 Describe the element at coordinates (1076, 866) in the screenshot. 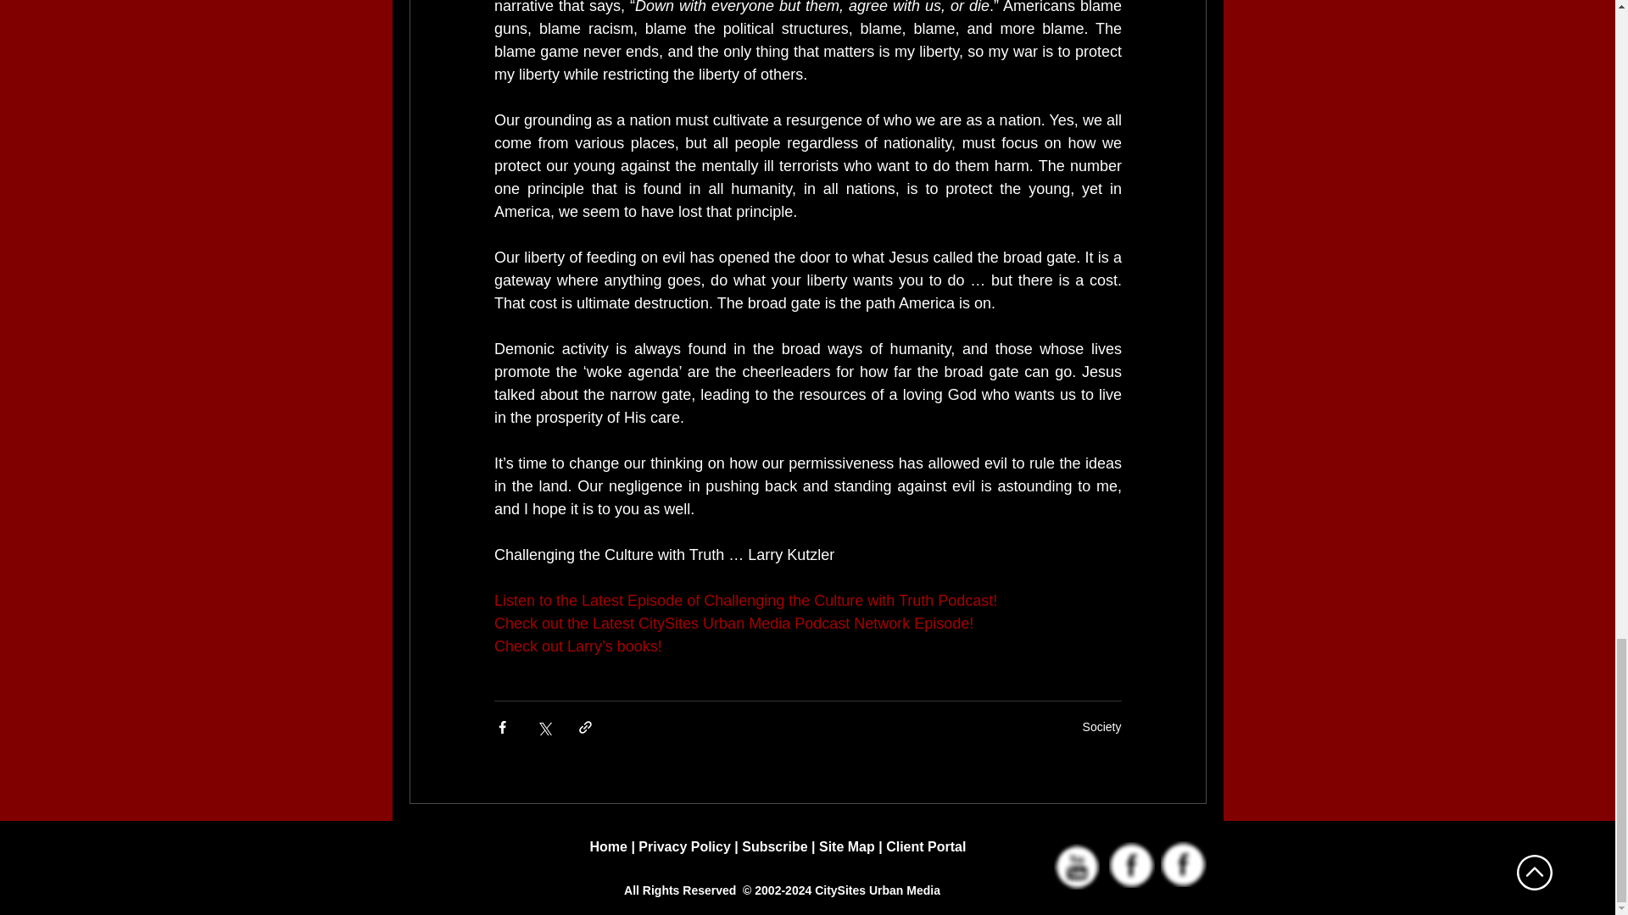

I see `YouTube Channel` at that location.